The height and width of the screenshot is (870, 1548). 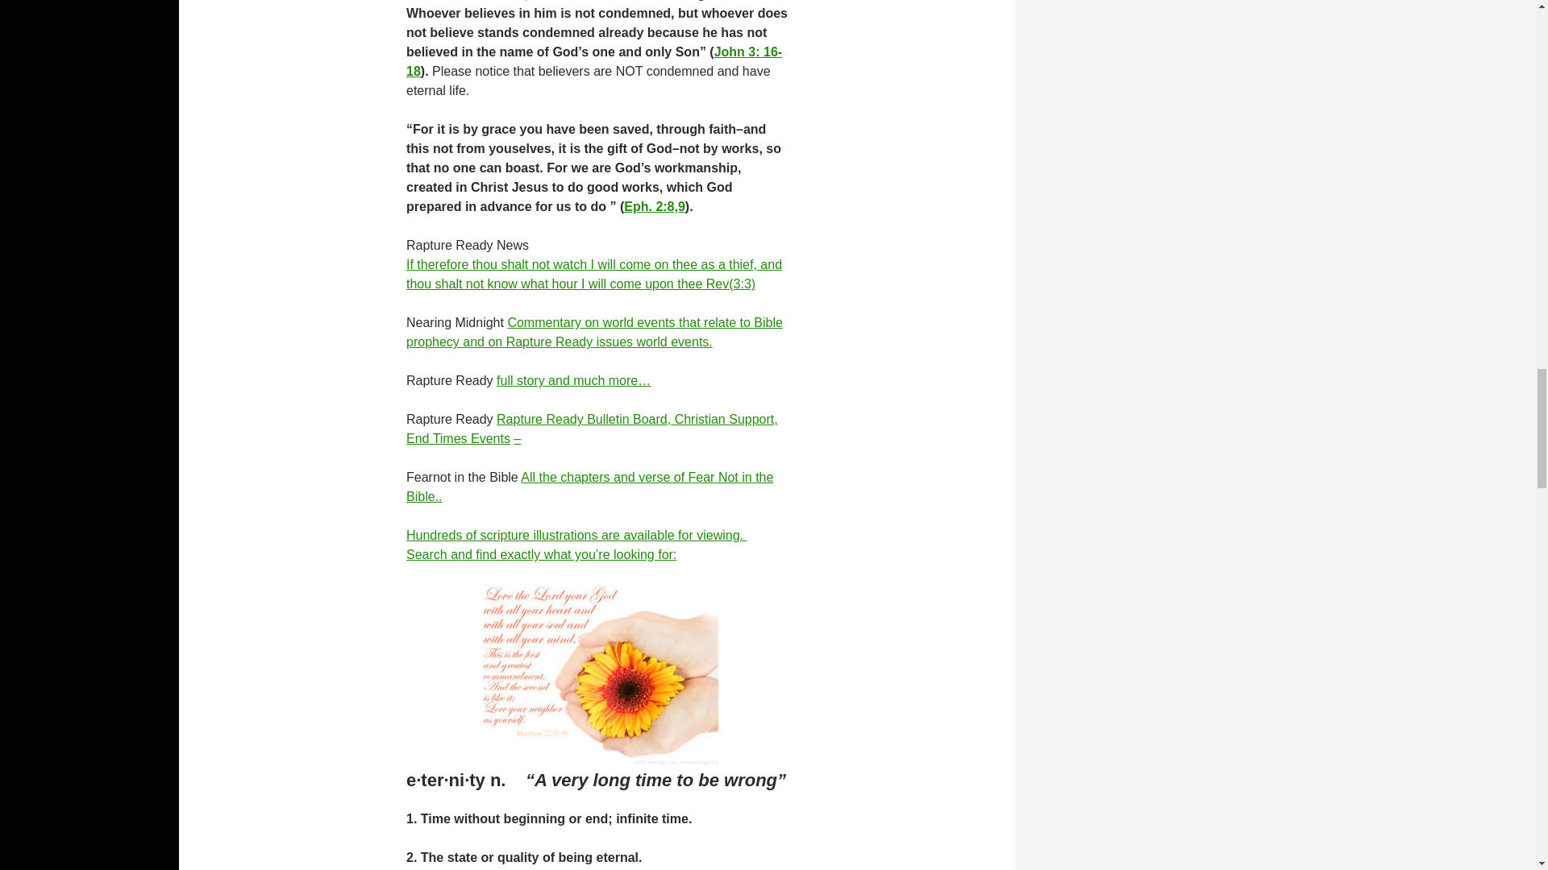 I want to click on John 3: 16-18, so click(x=593, y=61).